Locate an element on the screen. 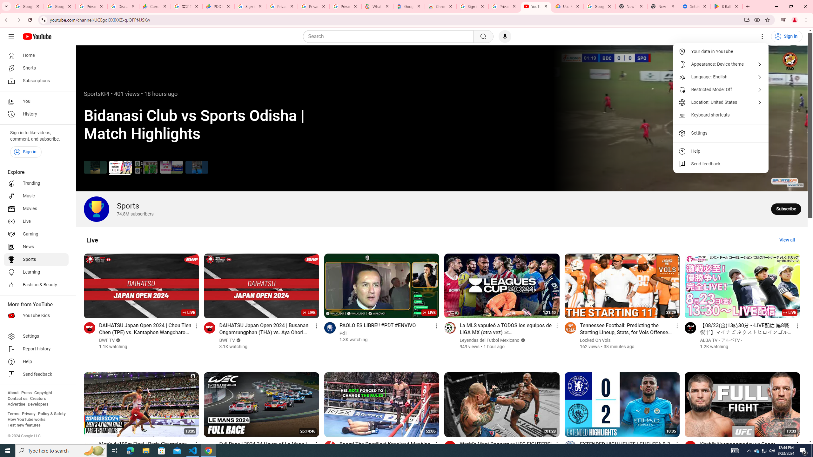 This screenshot has height=457, width=813. Movies is located at coordinates (36, 209).